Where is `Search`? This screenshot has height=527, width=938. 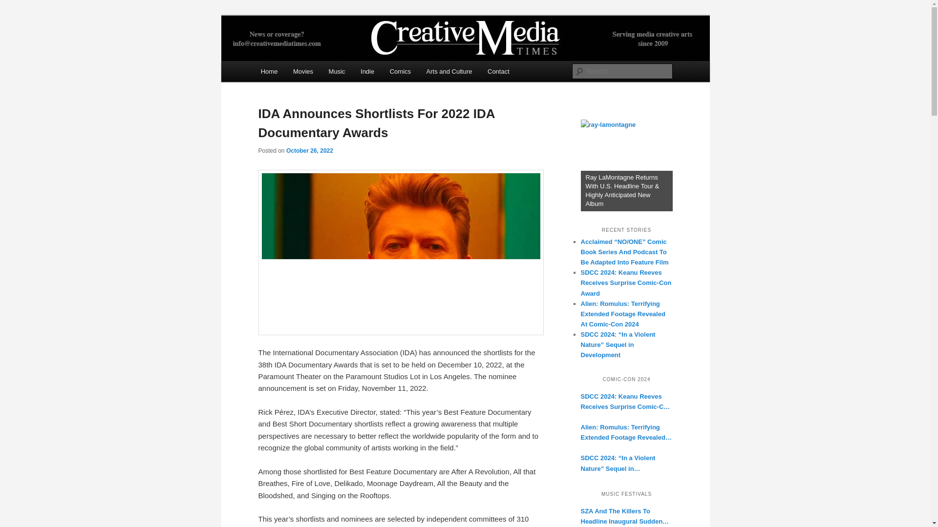 Search is located at coordinates (16, 5).